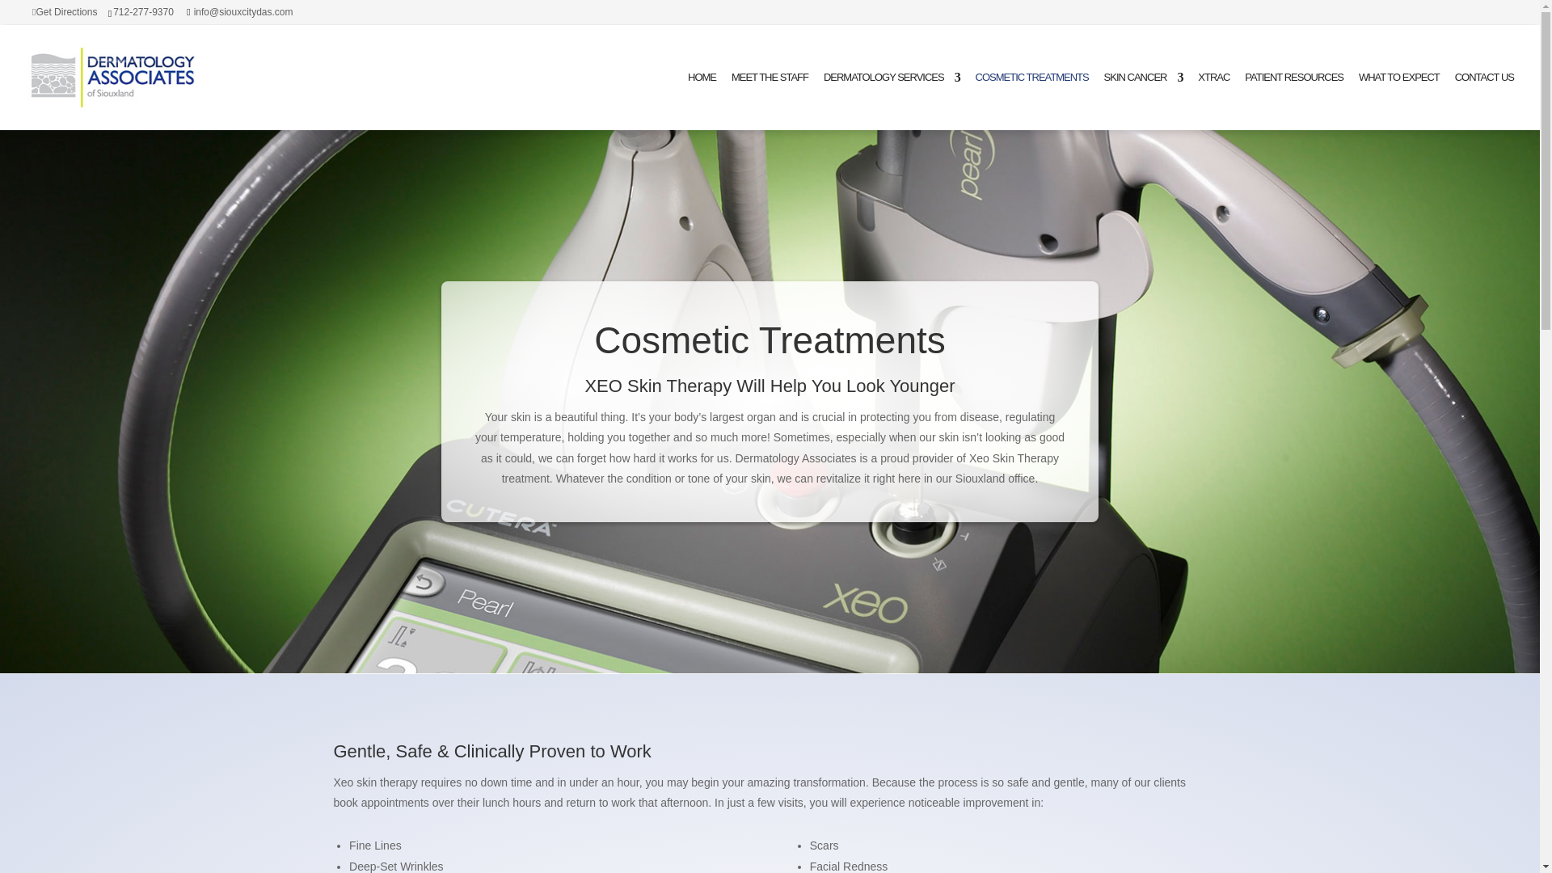 The image size is (1552, 873). What do you see at coordinates (65, 11) in the screenshot?
I see `Get Directions` at bounding box center [65, 11].